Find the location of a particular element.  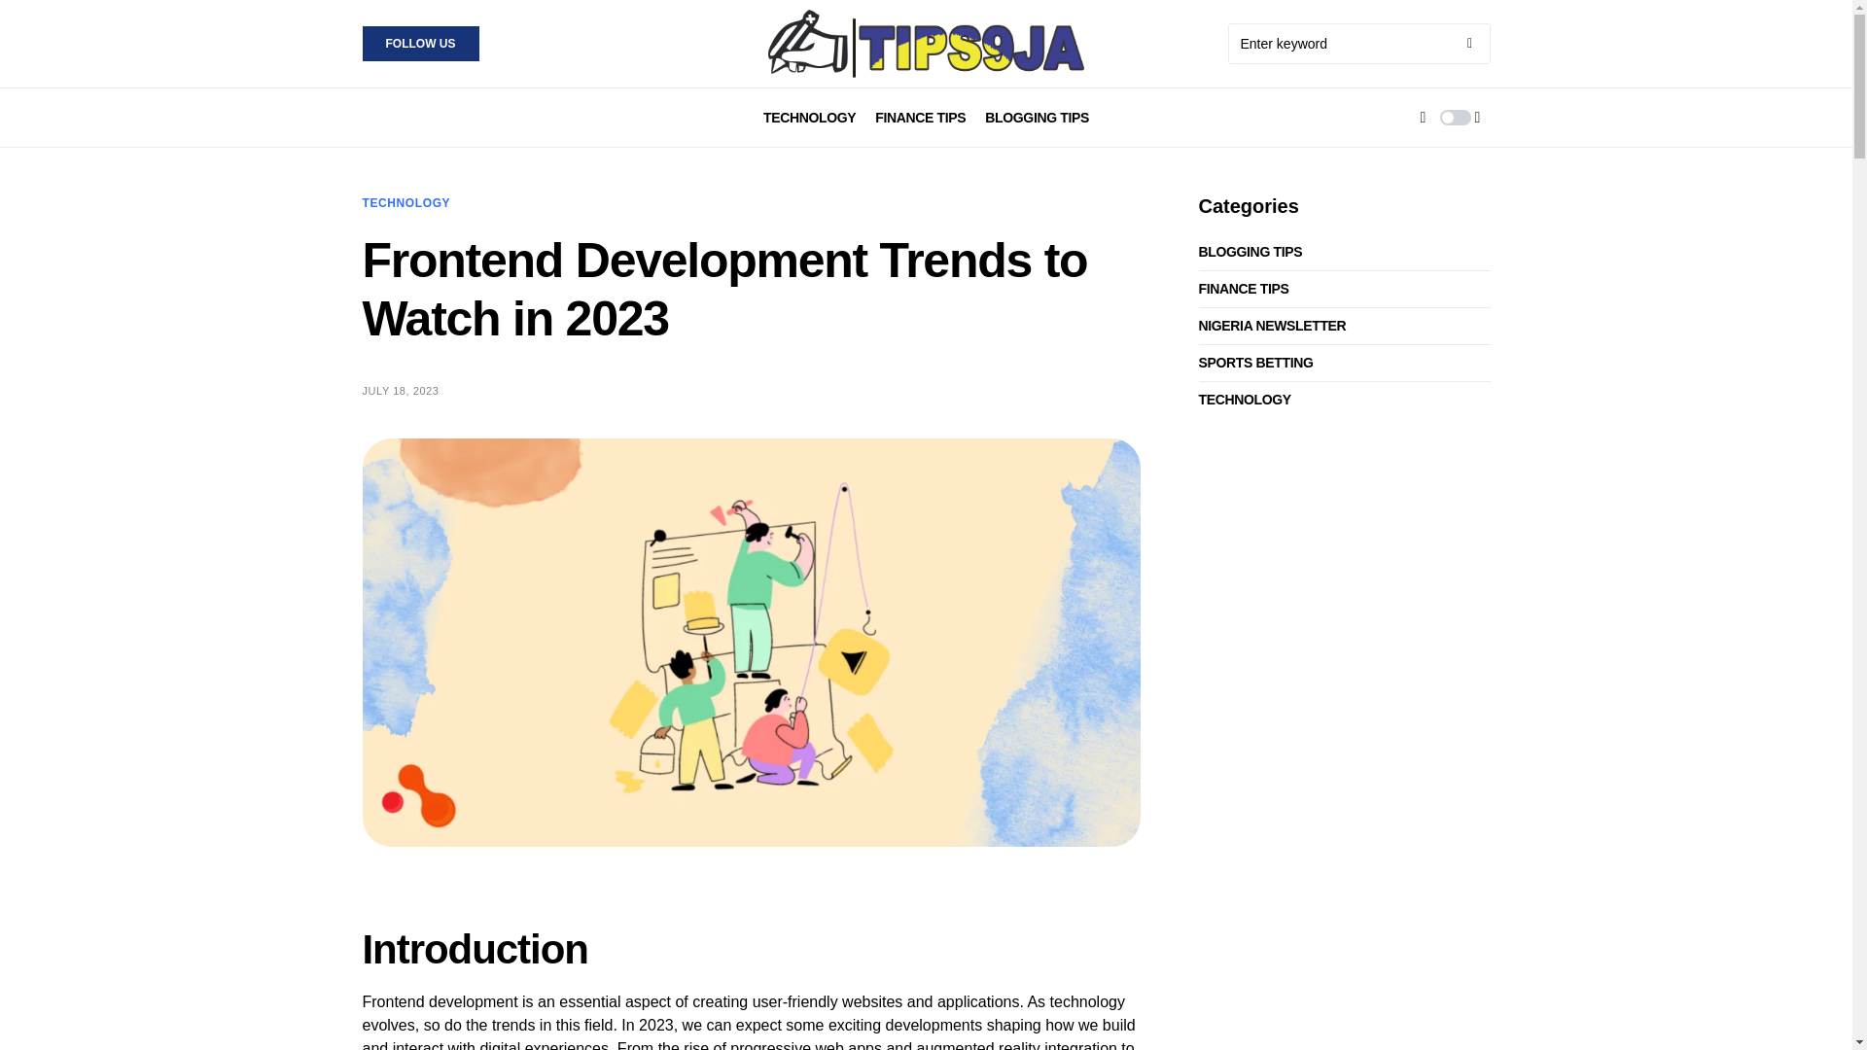

FINANCE TIPS is located at coordinates (1249, 289).